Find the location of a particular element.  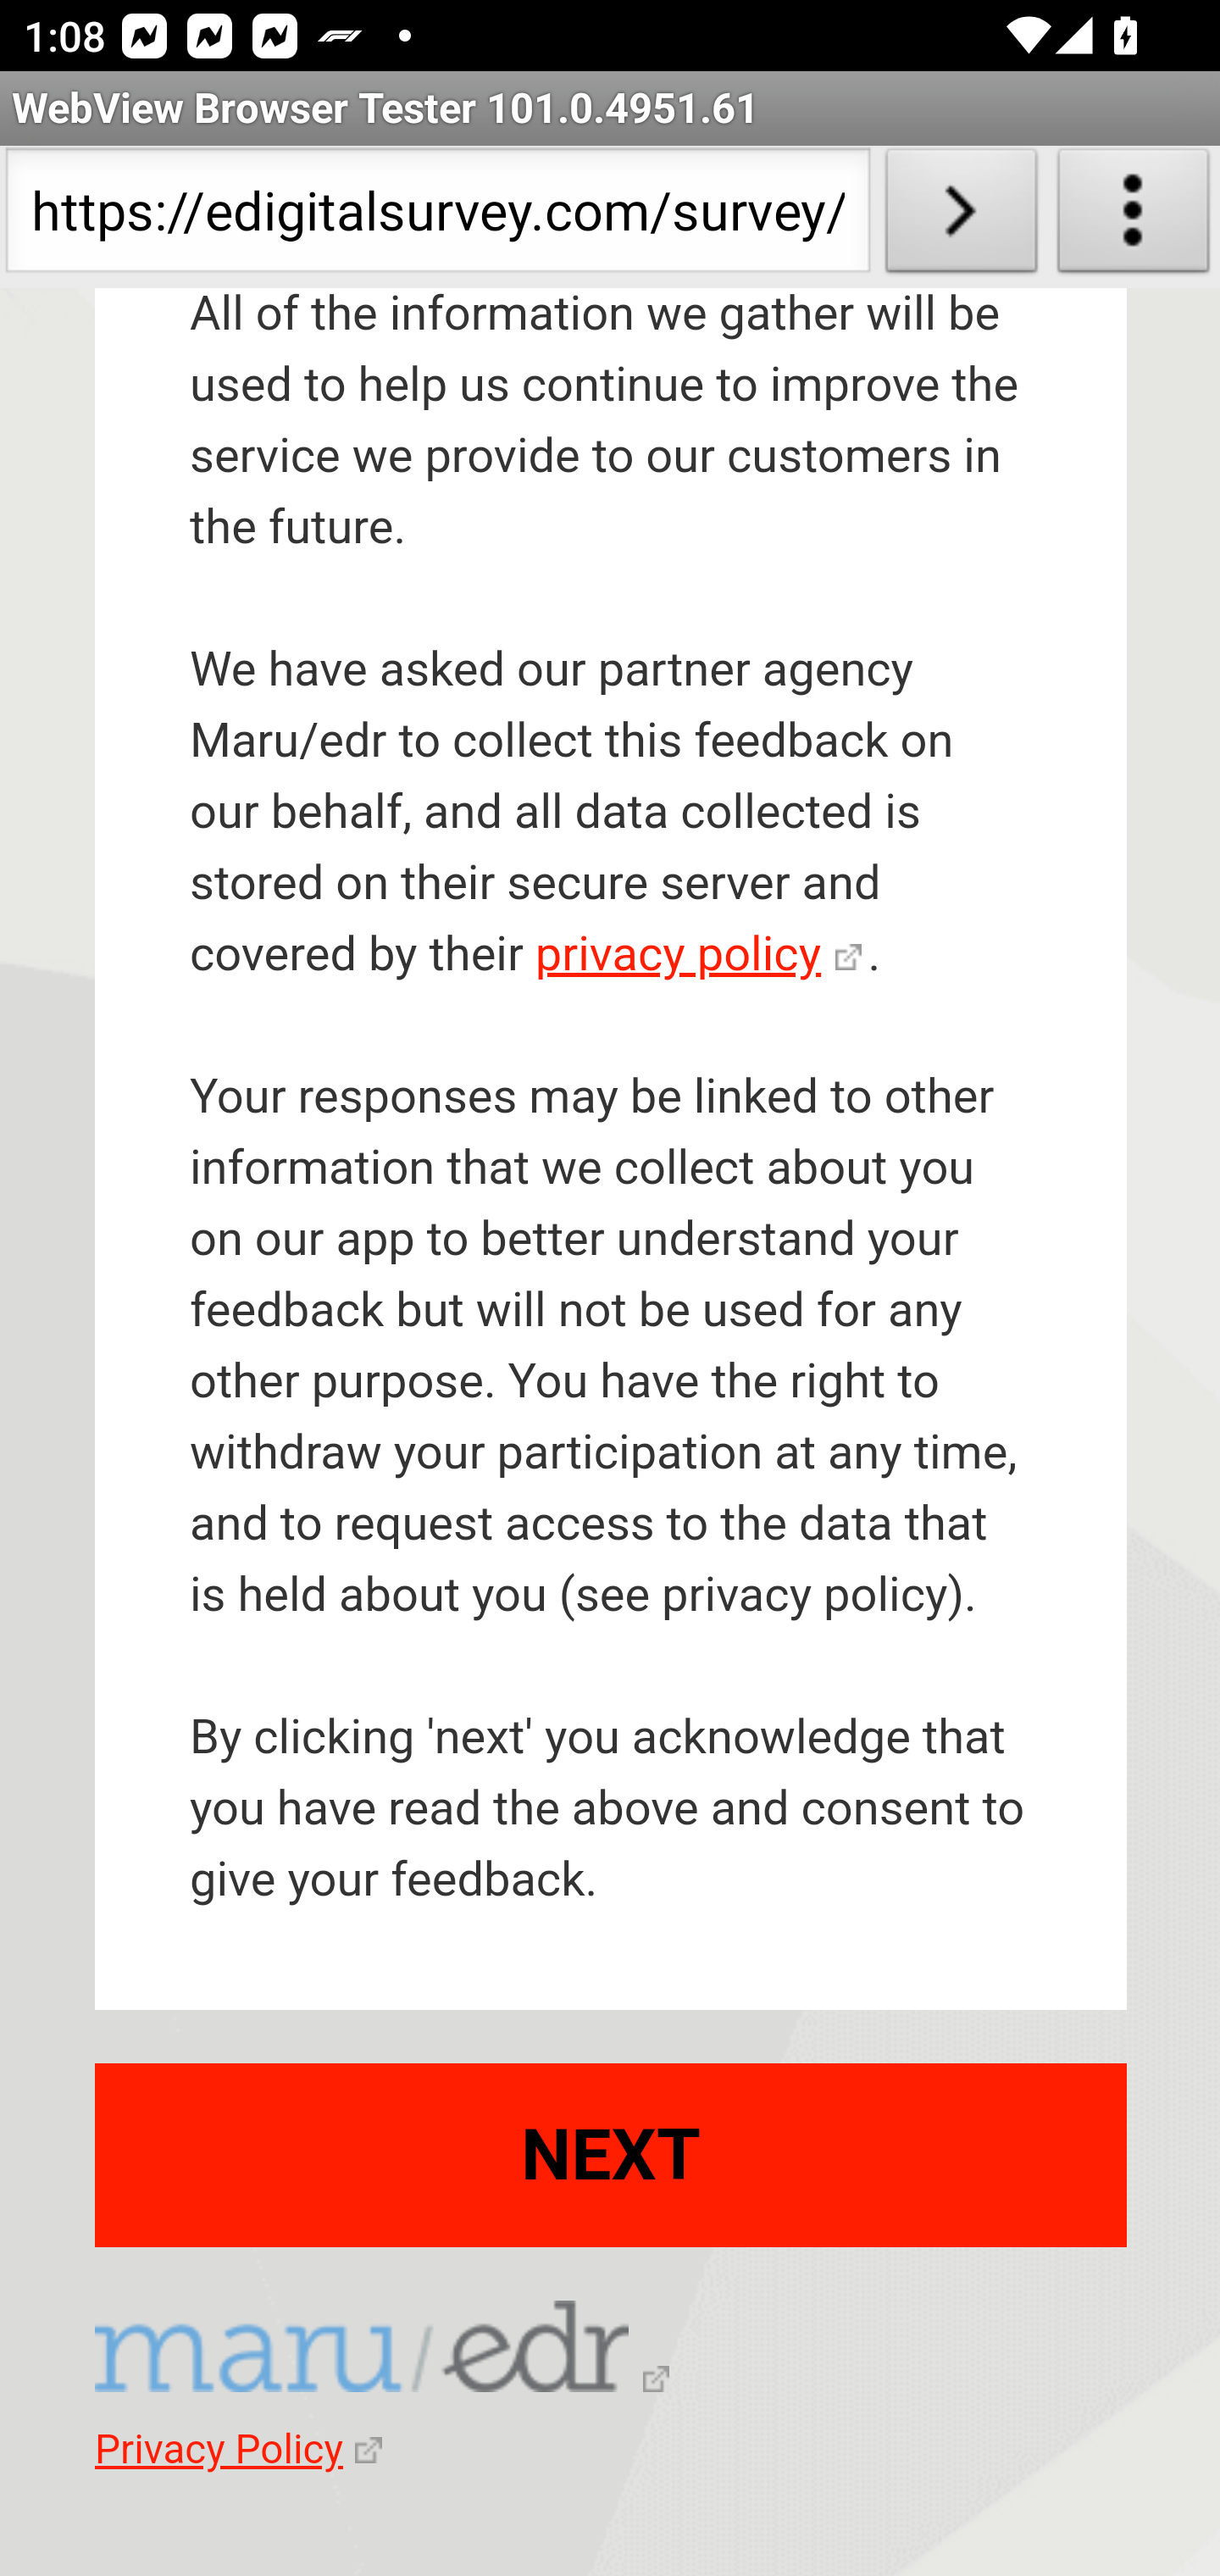

About WebView is located at coordinates (1134, 217).